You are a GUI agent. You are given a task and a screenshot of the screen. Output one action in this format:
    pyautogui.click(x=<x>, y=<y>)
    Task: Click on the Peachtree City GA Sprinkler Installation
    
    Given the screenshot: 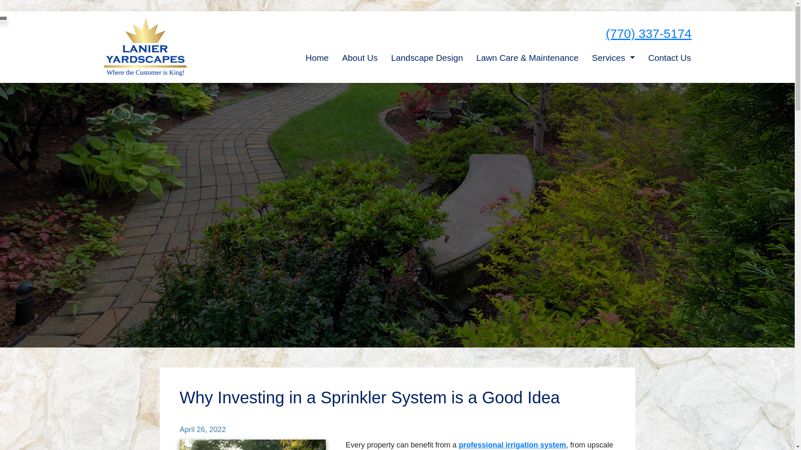 What is the action you would take?
    pyautogui.click(x=512, y=445)
    